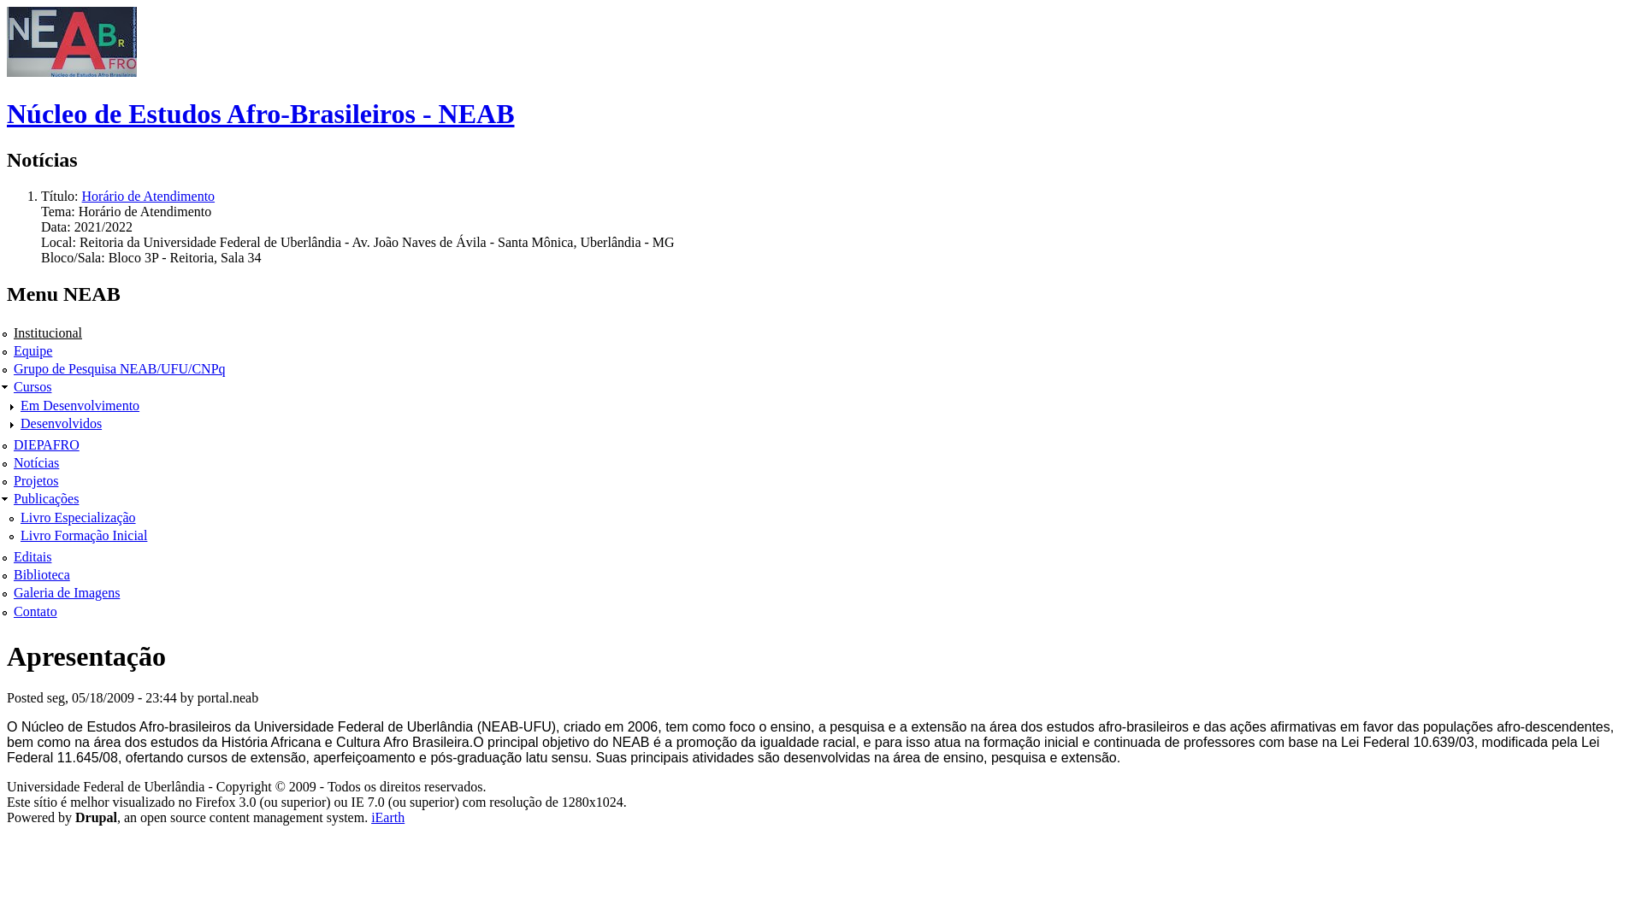  I want to click on Projetos, so click(36, 480).